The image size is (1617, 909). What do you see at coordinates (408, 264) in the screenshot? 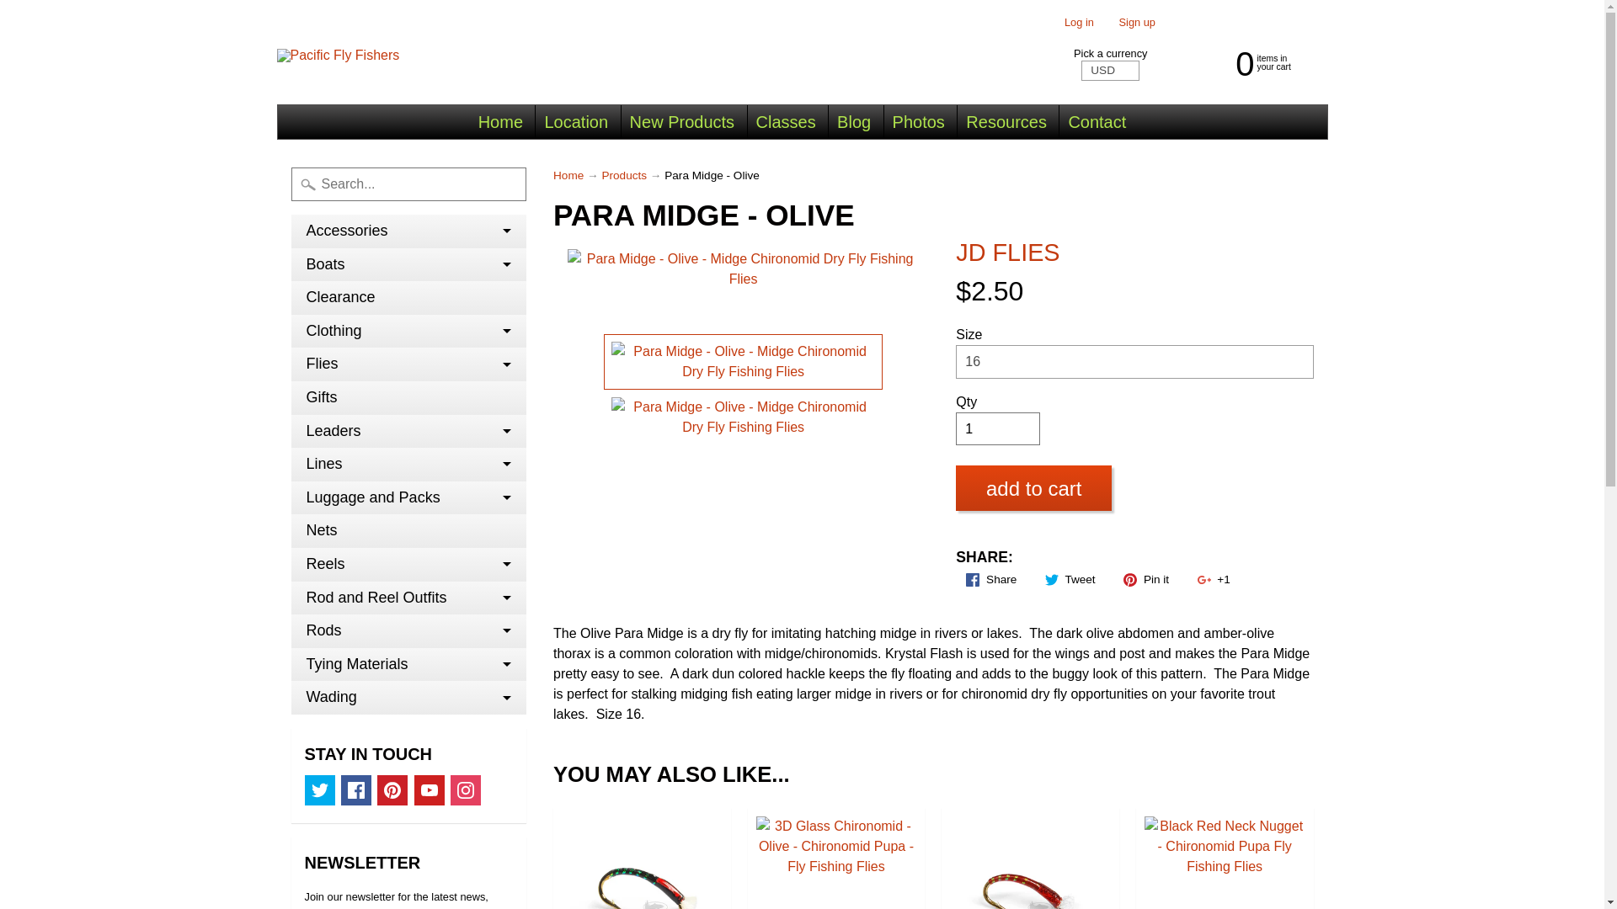
I see `Boats` at bounding box center [408, 264].